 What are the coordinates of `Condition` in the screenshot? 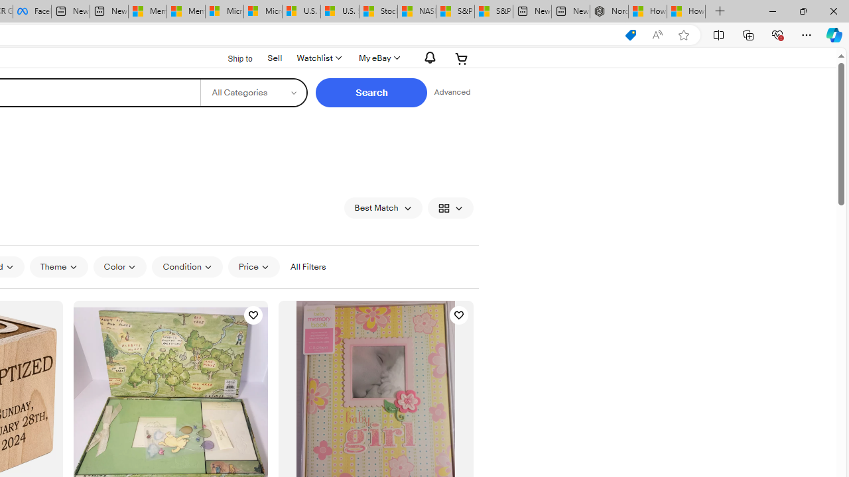 It's located at (187, 267).